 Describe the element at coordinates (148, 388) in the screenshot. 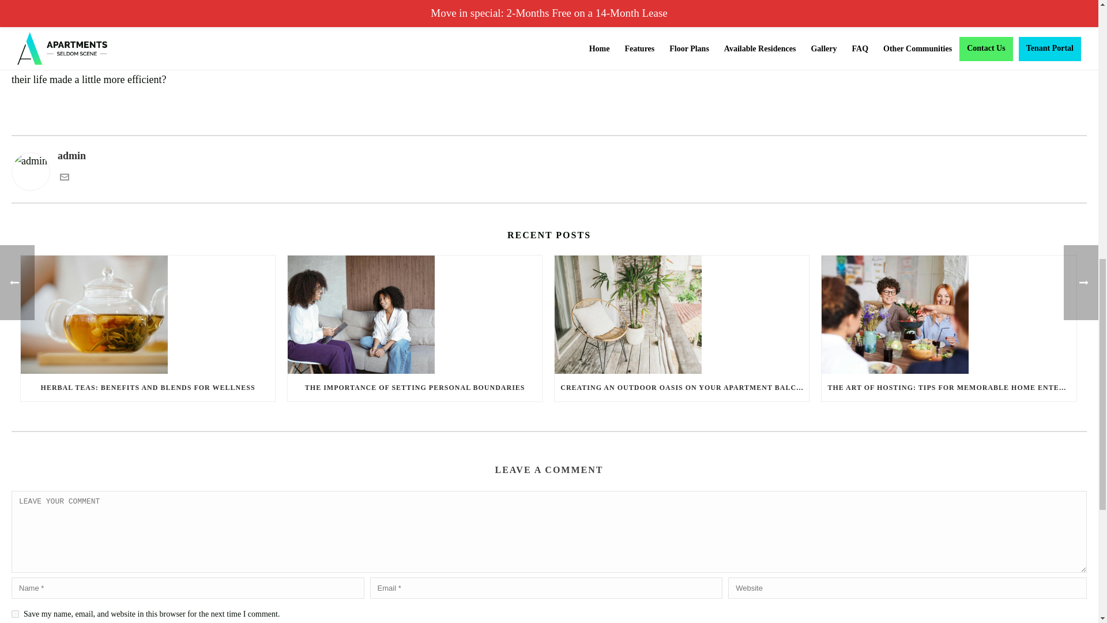

I see `HERBAL TEAS: BENEFITS AND BLENDS FOR WELLNESS` at that location.